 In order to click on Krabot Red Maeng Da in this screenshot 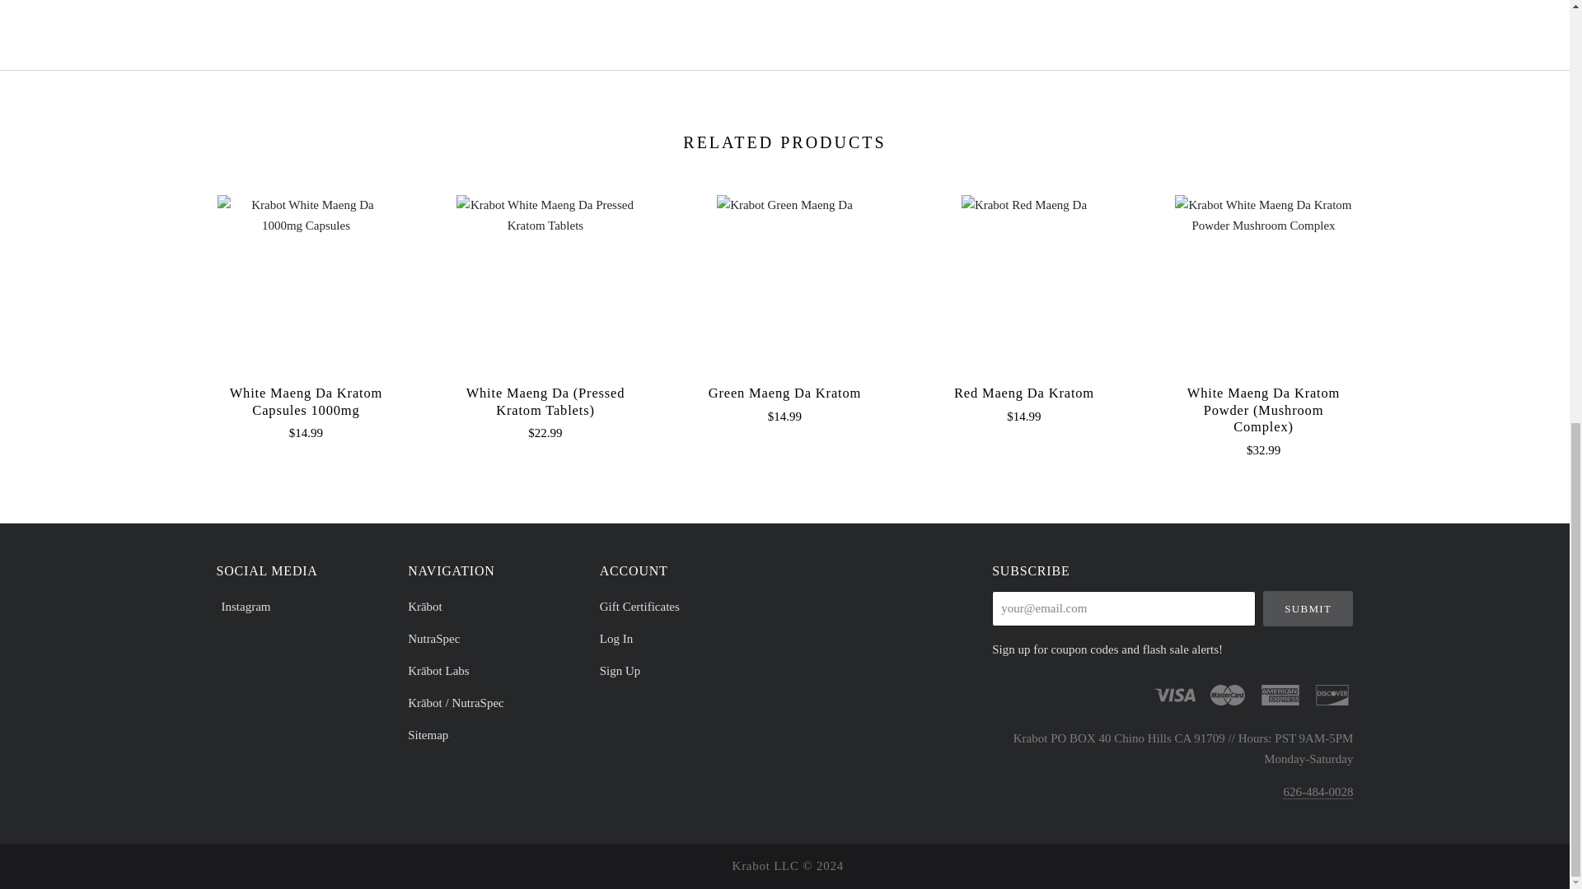, I will do `click(1024, 205)`.